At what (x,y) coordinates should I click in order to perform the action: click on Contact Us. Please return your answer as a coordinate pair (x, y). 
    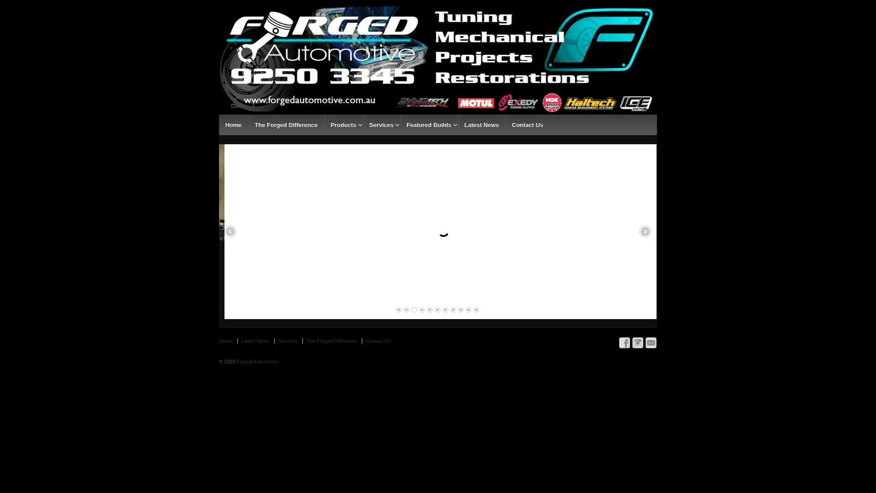
    Looking at the image, I should click on (527, 125).